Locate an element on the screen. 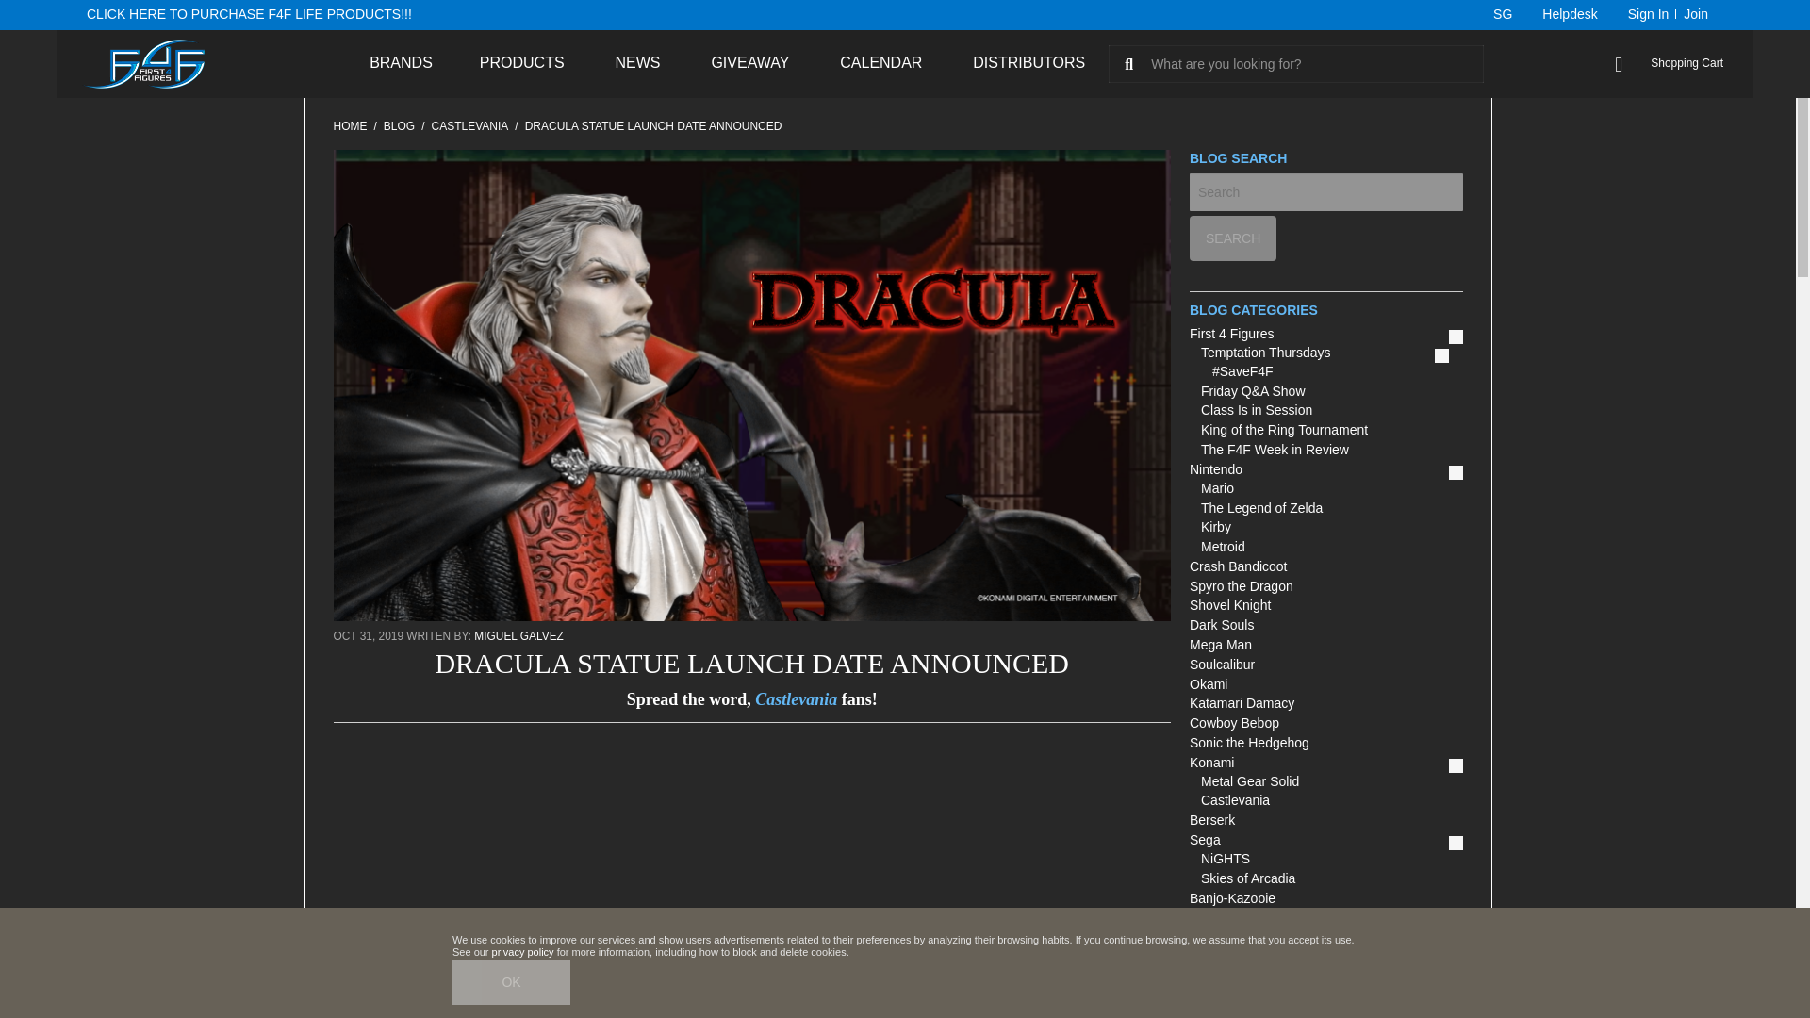 The image size is (1810, 1018). Miguel Galvez is located at coordinates (517, 635).